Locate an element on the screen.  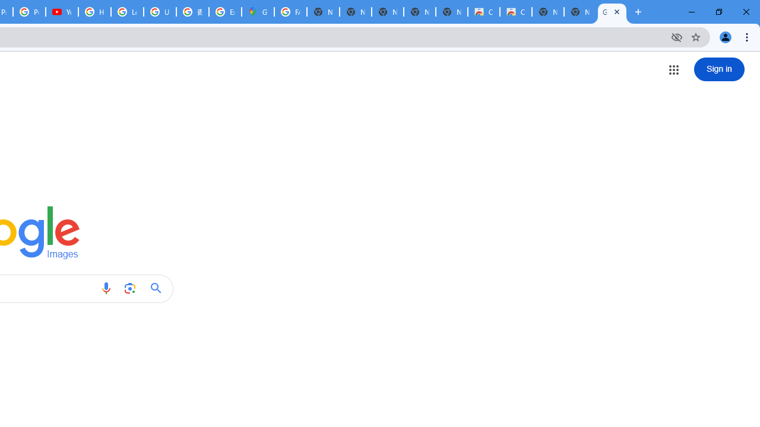
Classic Blue - Chrome Web Store is located at coordinates (515, 12).